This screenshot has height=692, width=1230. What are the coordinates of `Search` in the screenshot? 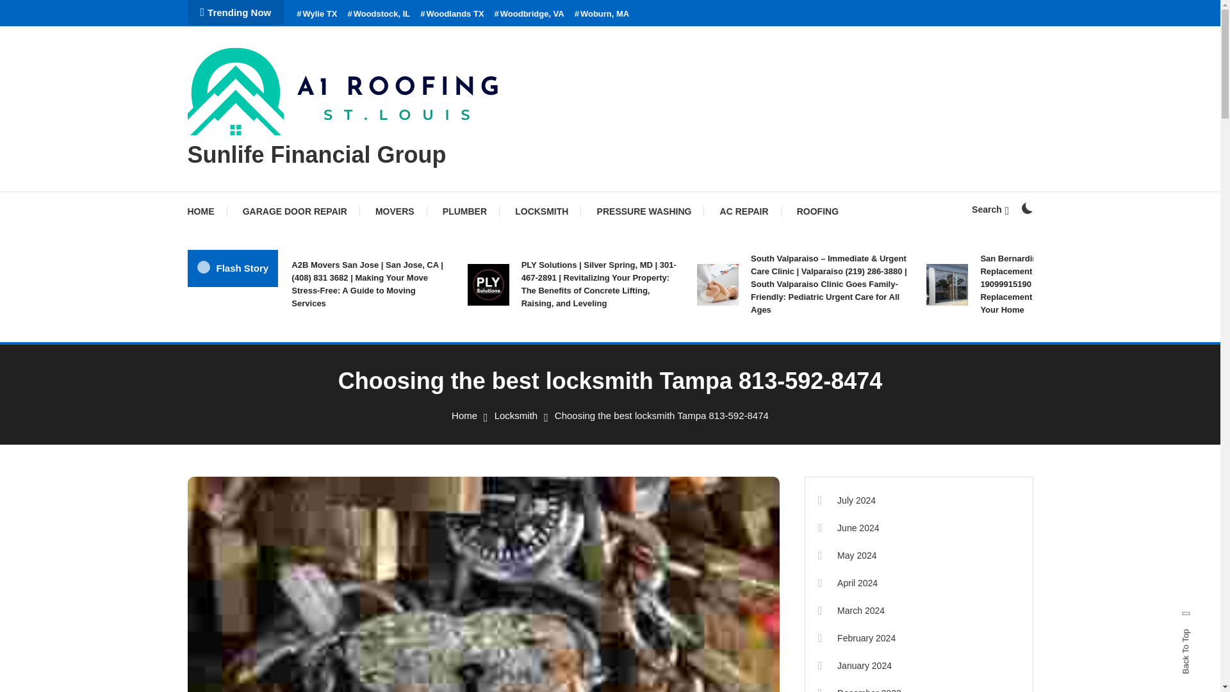 It's located at (990, 209).